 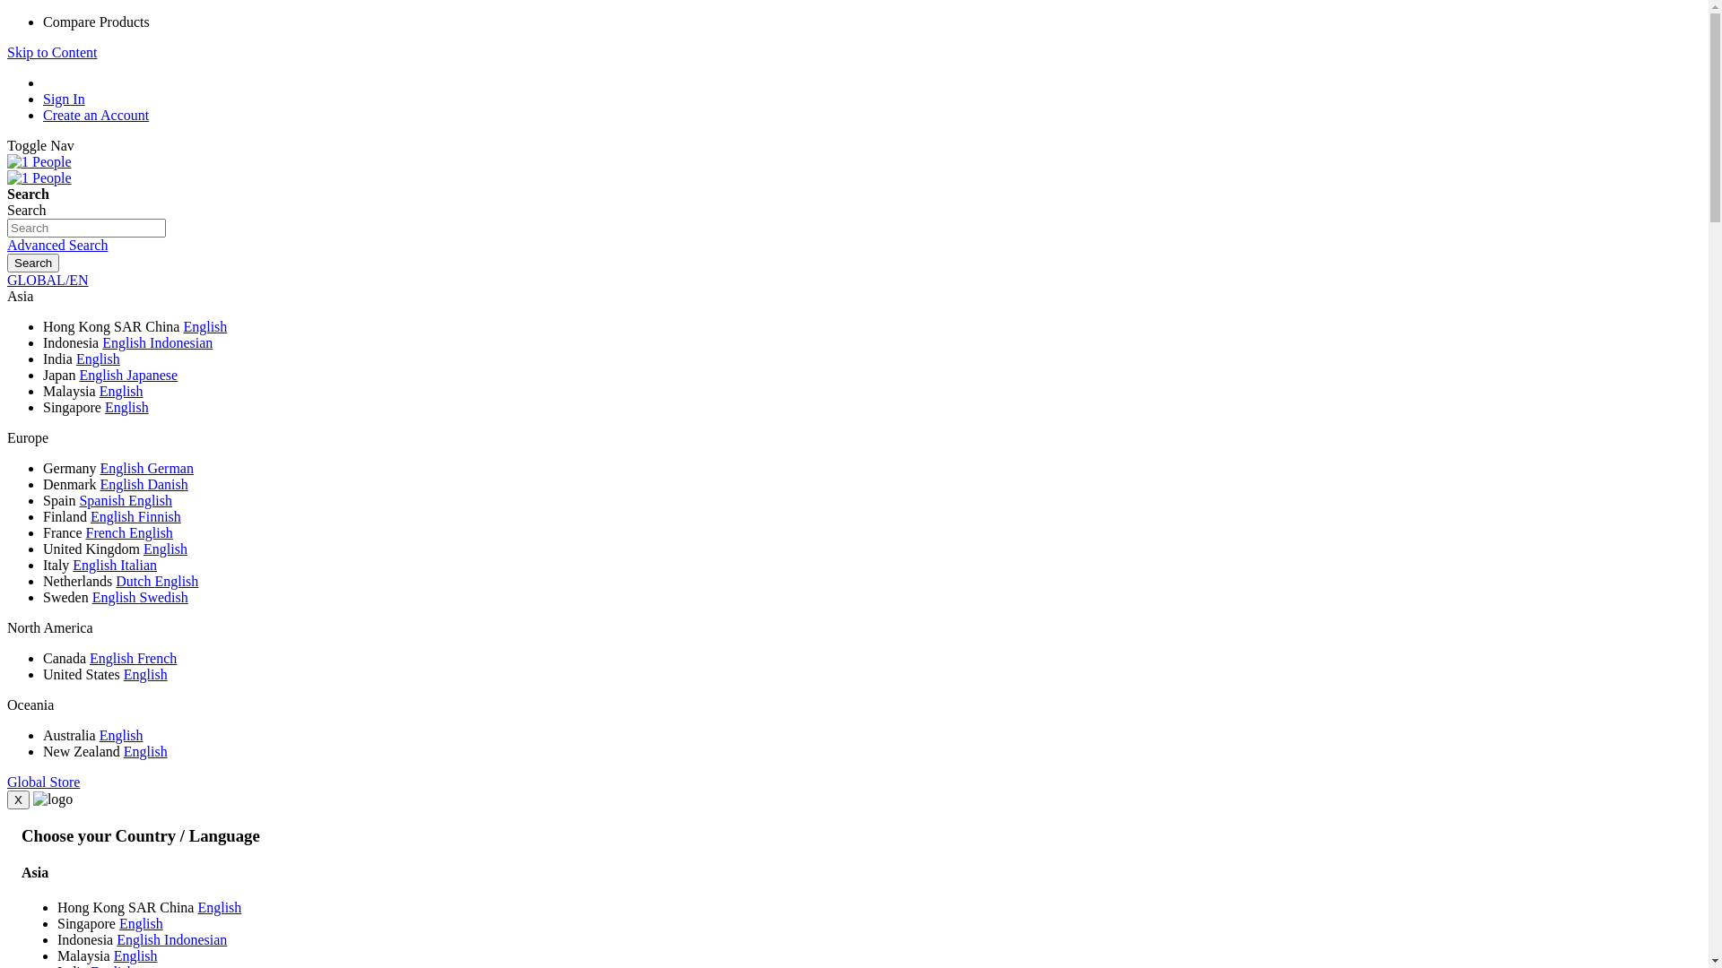 I want to click on English, so click(x=102, y=375).